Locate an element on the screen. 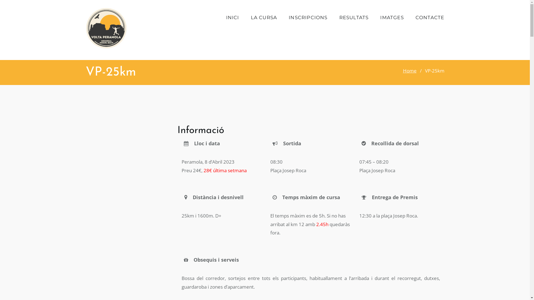 This screenshot has height=300, width=534. IMATGES is located at coordinates (392, 17).